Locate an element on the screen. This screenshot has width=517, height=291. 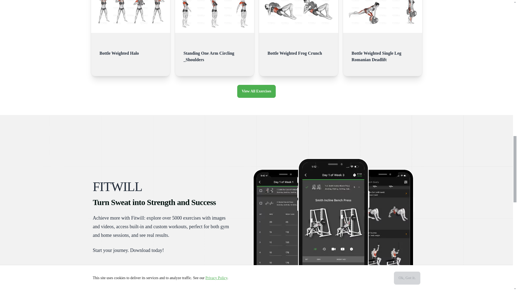
Bottle Weighted Frog Crunch is located at coordinates (299, 51).